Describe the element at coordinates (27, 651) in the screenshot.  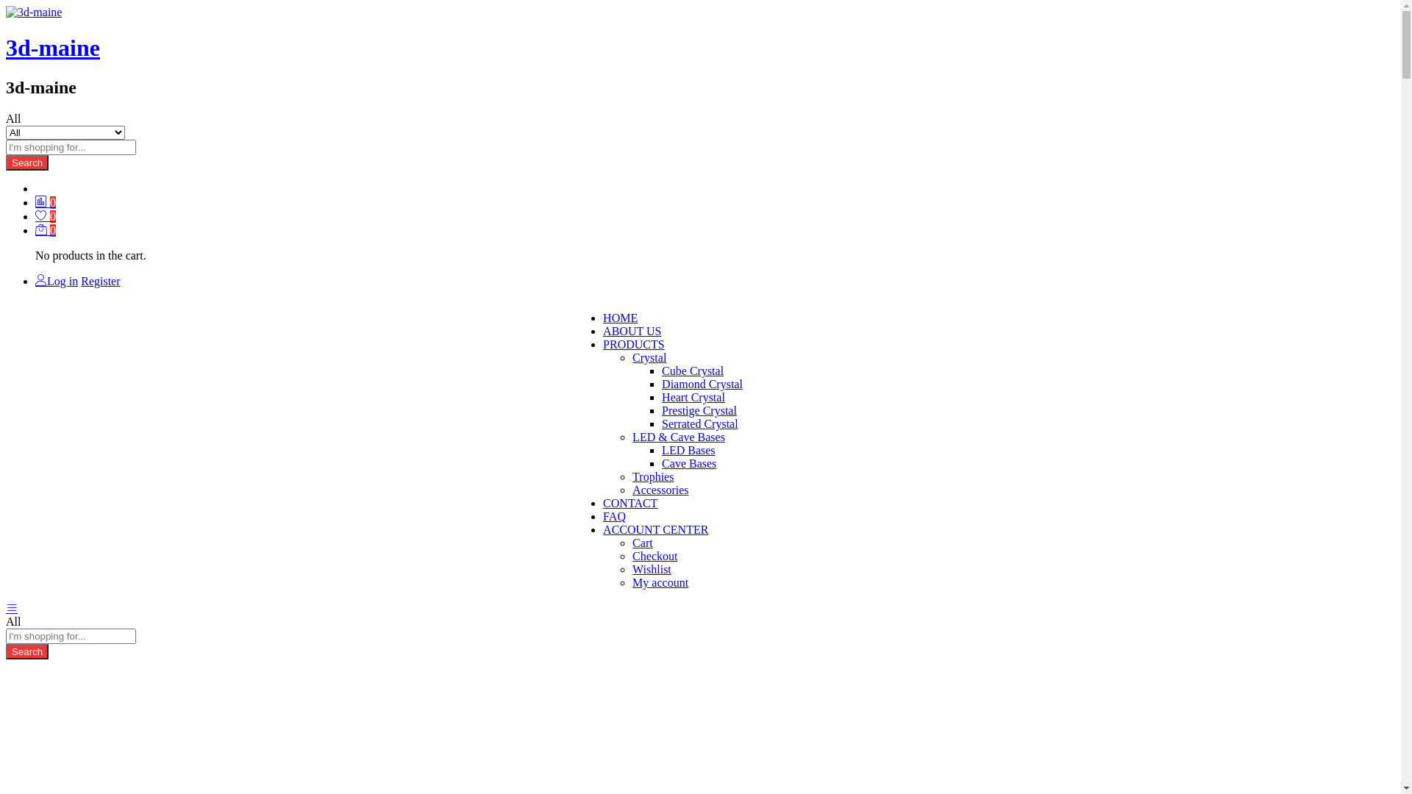
I see `Search` at that location.